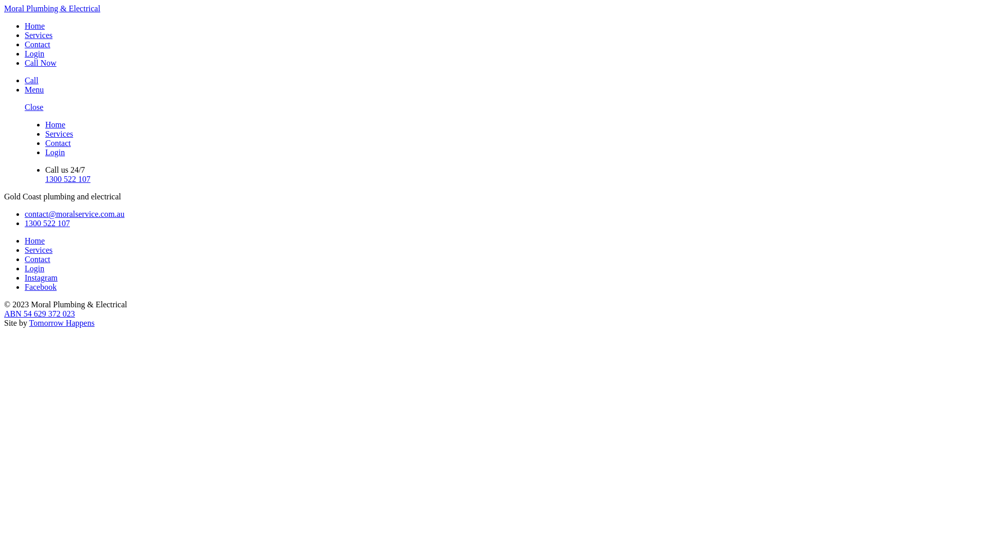  I want to click on Services, so click(59, 134).